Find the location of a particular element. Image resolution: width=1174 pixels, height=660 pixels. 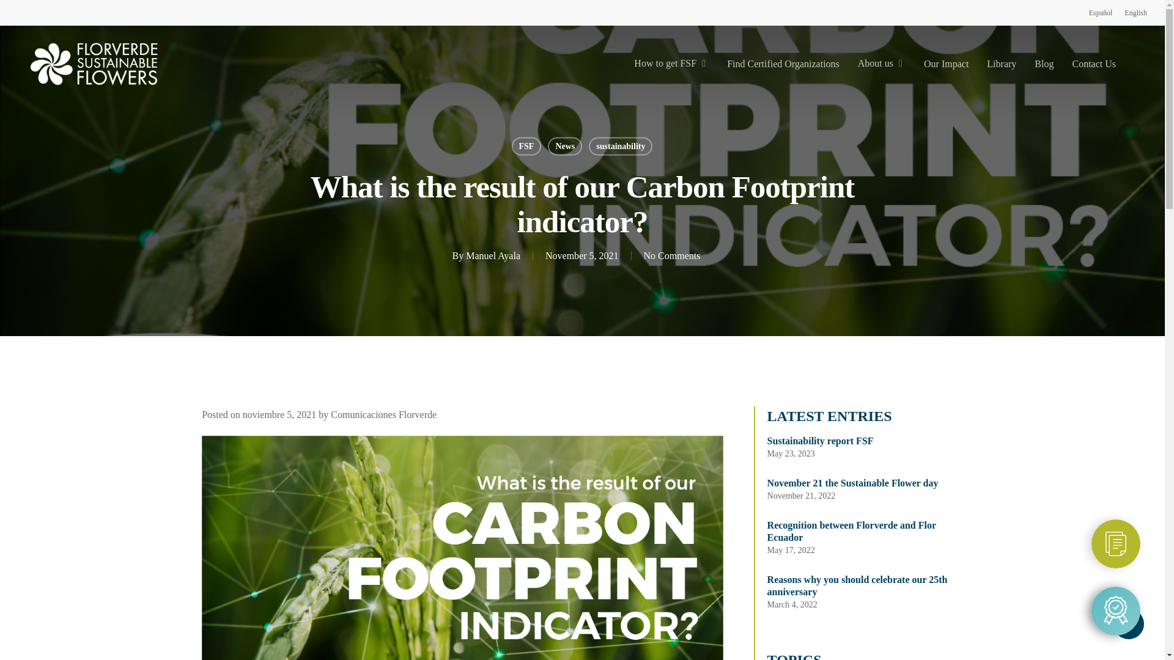

No Comments is located at coordinates (672, 255).